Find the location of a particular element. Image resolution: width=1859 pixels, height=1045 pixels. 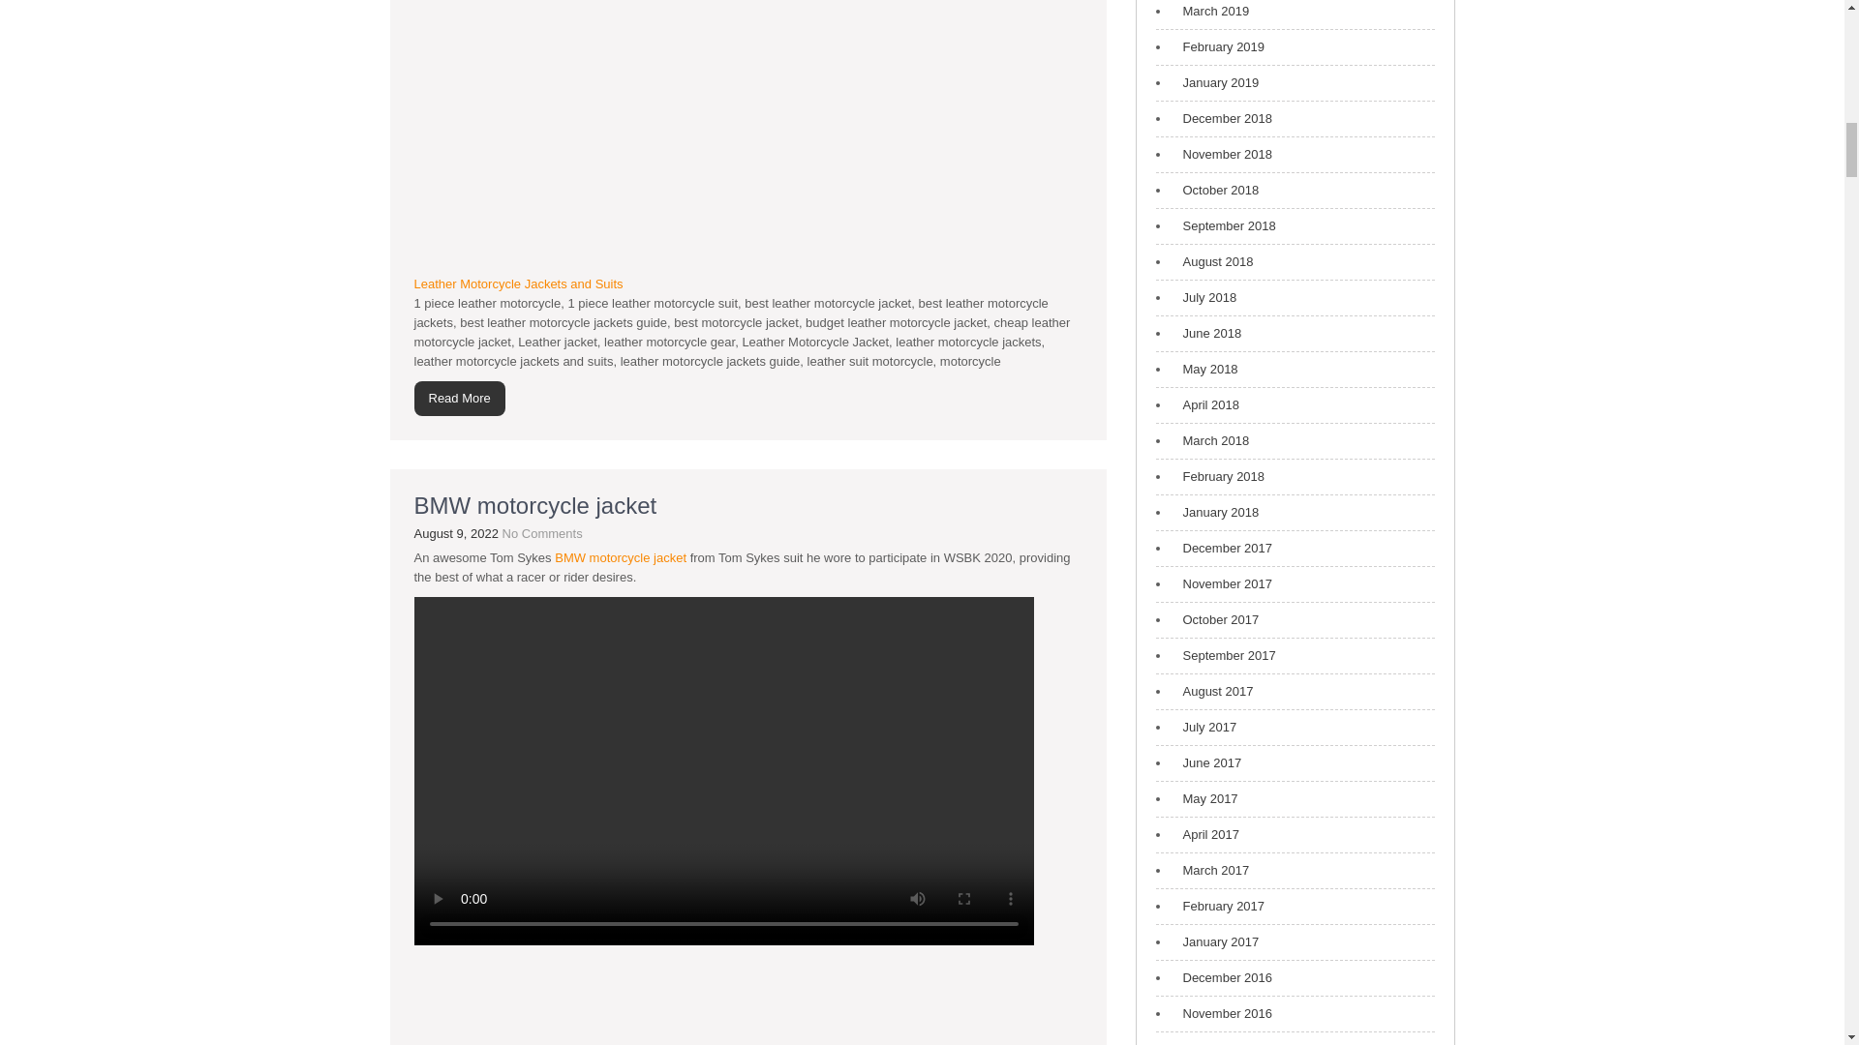

Read More is located at coordinates (460, 399).